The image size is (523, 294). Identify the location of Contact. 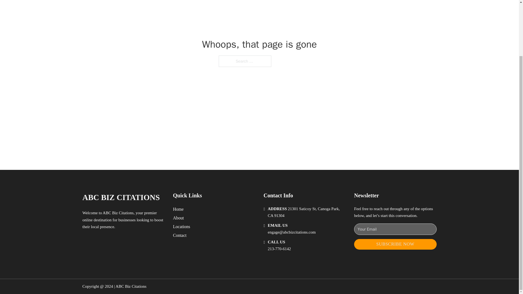
(180, 235).